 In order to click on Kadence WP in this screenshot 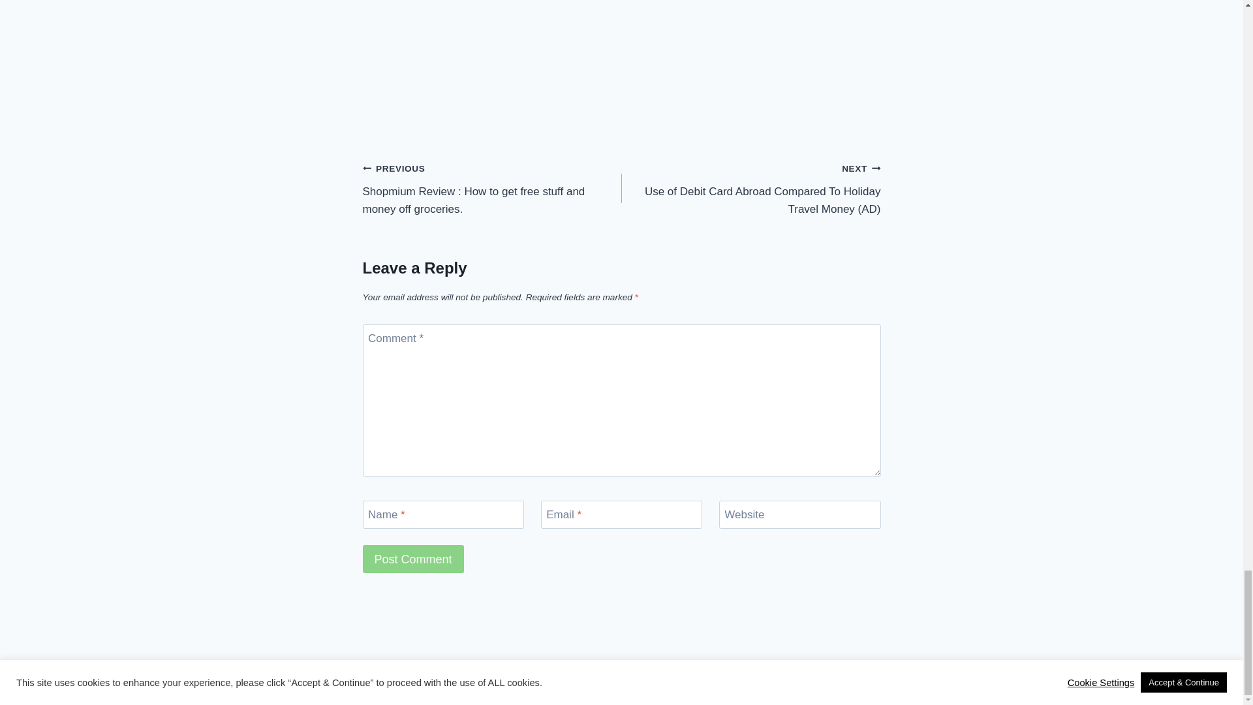, I will do `click(699, 665)`.